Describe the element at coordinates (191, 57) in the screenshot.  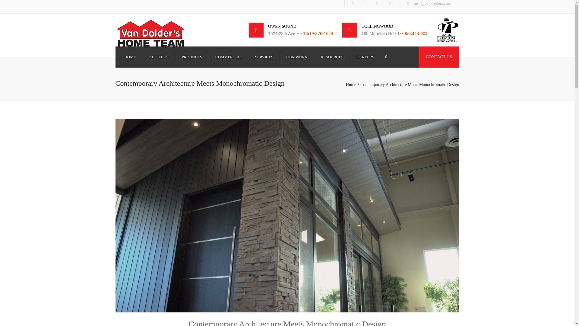
I see `PRODUCTS` at that location.